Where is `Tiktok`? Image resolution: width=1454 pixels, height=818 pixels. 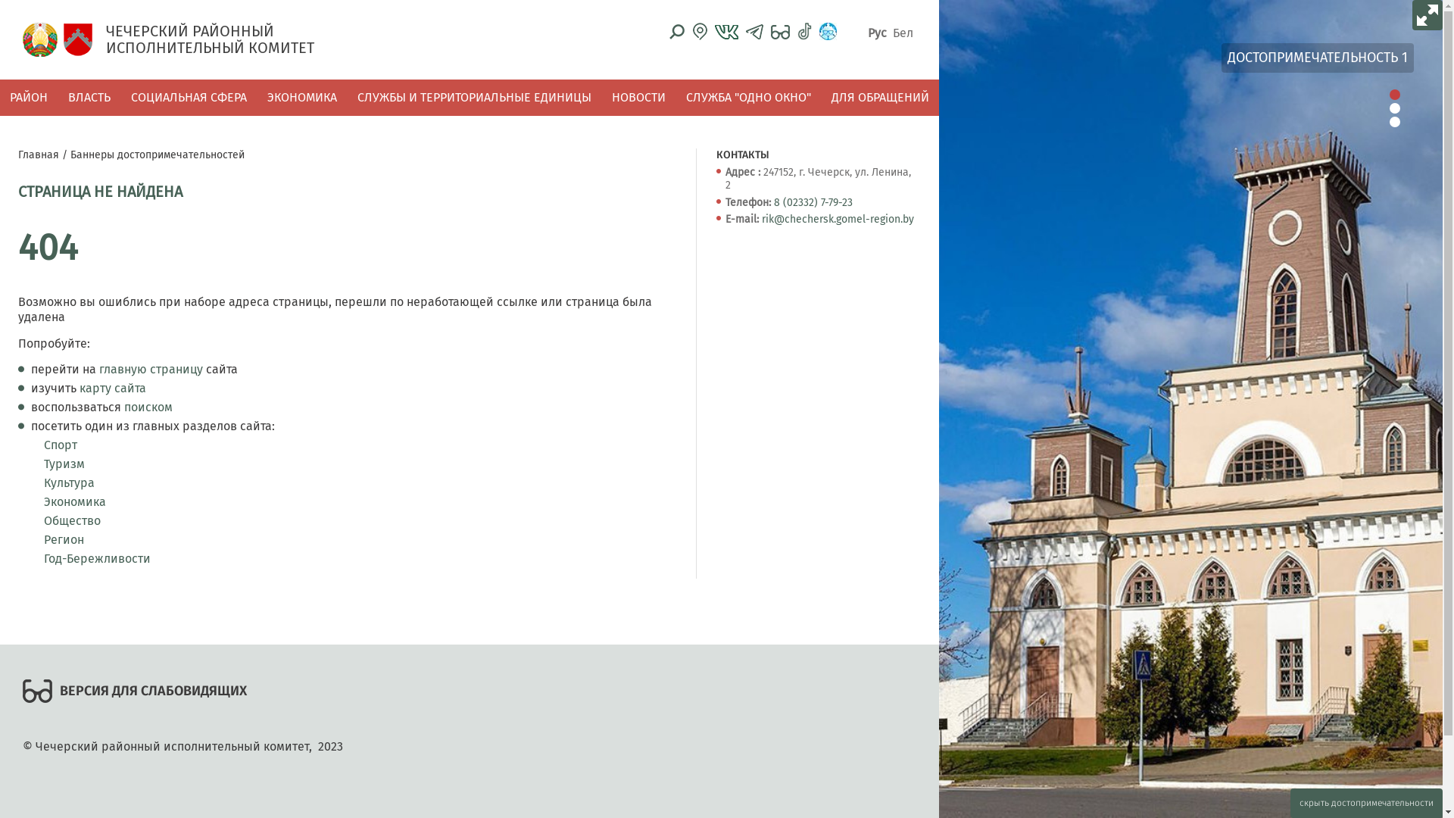 Tiktok is located at coordinates (804, 32).